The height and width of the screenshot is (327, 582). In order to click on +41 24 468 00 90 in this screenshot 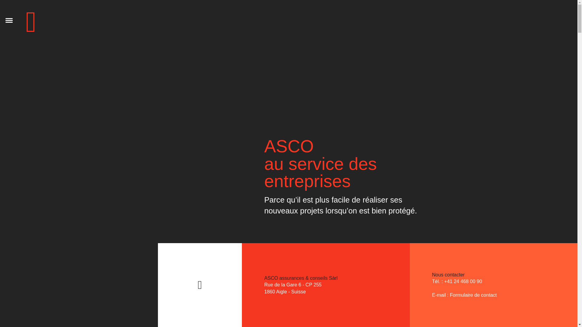, I will do `click(463, 282)`.